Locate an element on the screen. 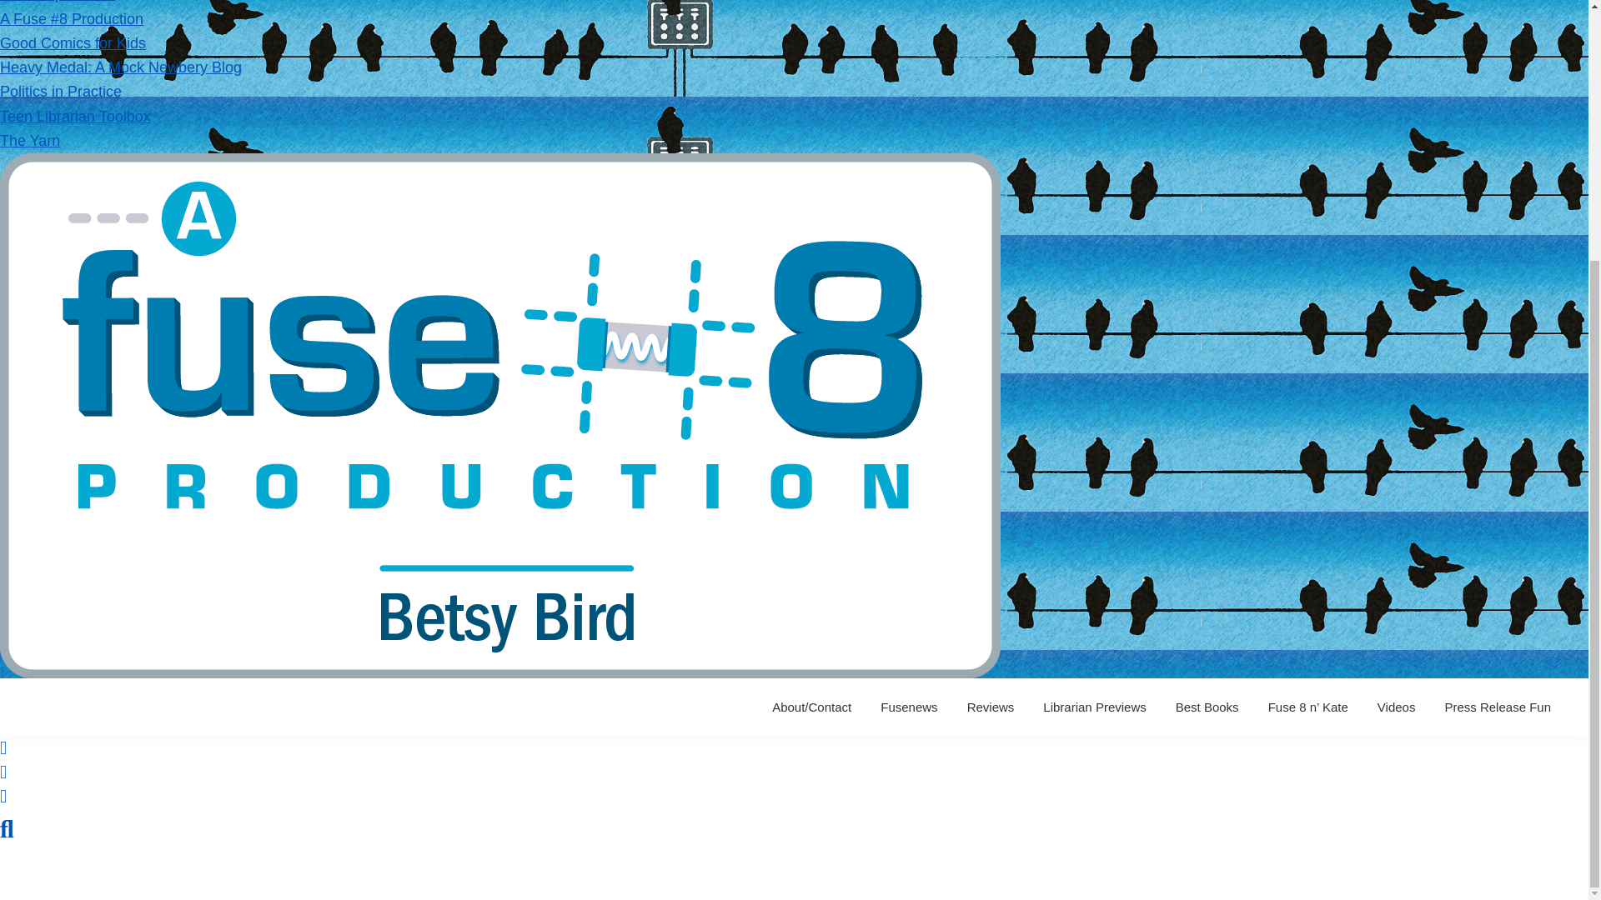 This screenshot has height=900, width=1601. 100 Scope Notes is located at coordinates (58, 2).